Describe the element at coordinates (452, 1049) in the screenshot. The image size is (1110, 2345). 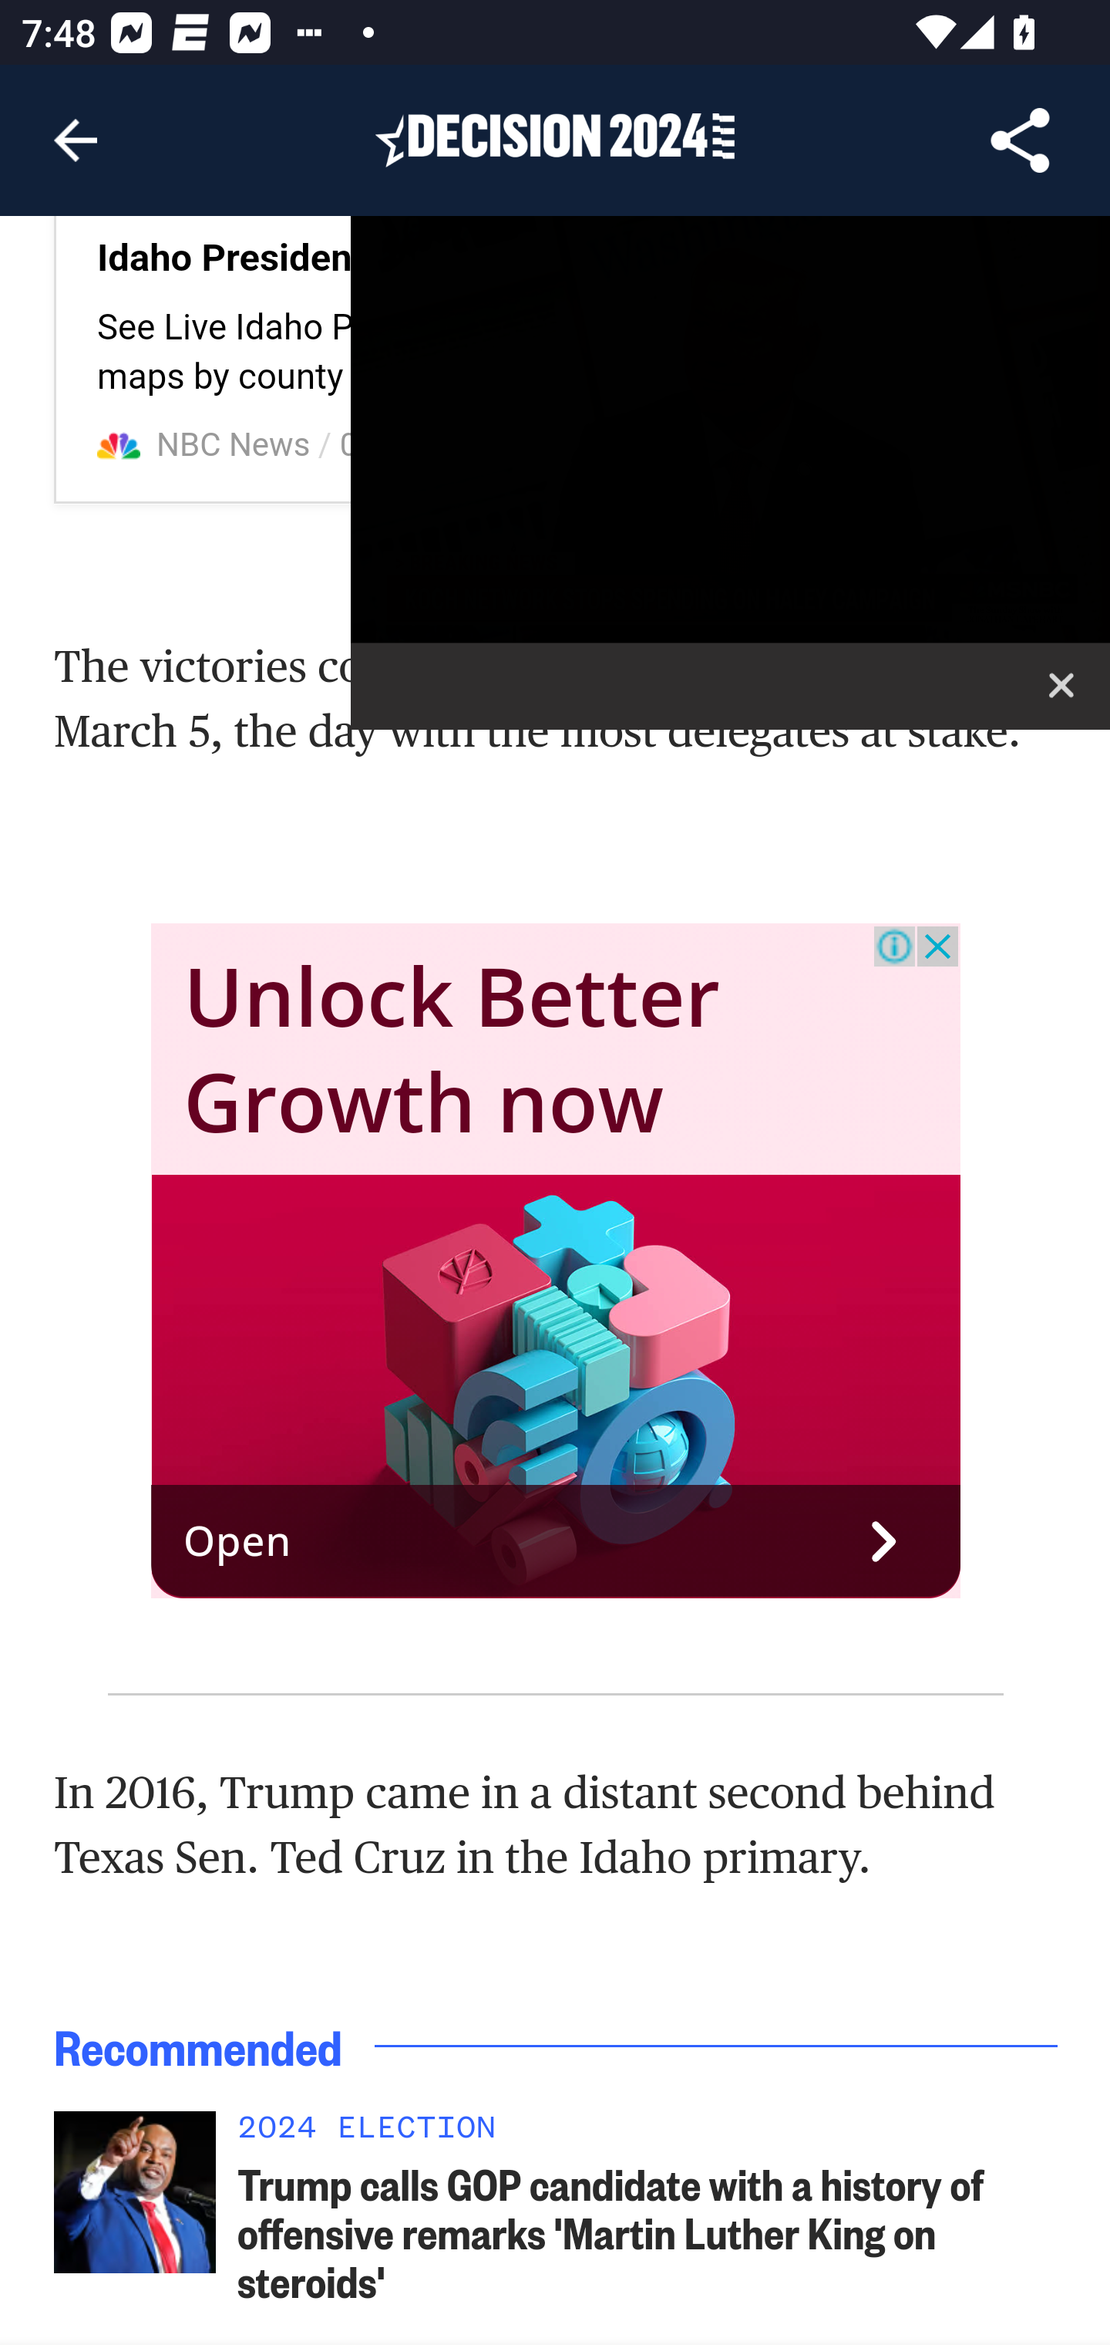
I see `Unlock Better Growth now Unlock Better Growth now` at that location.